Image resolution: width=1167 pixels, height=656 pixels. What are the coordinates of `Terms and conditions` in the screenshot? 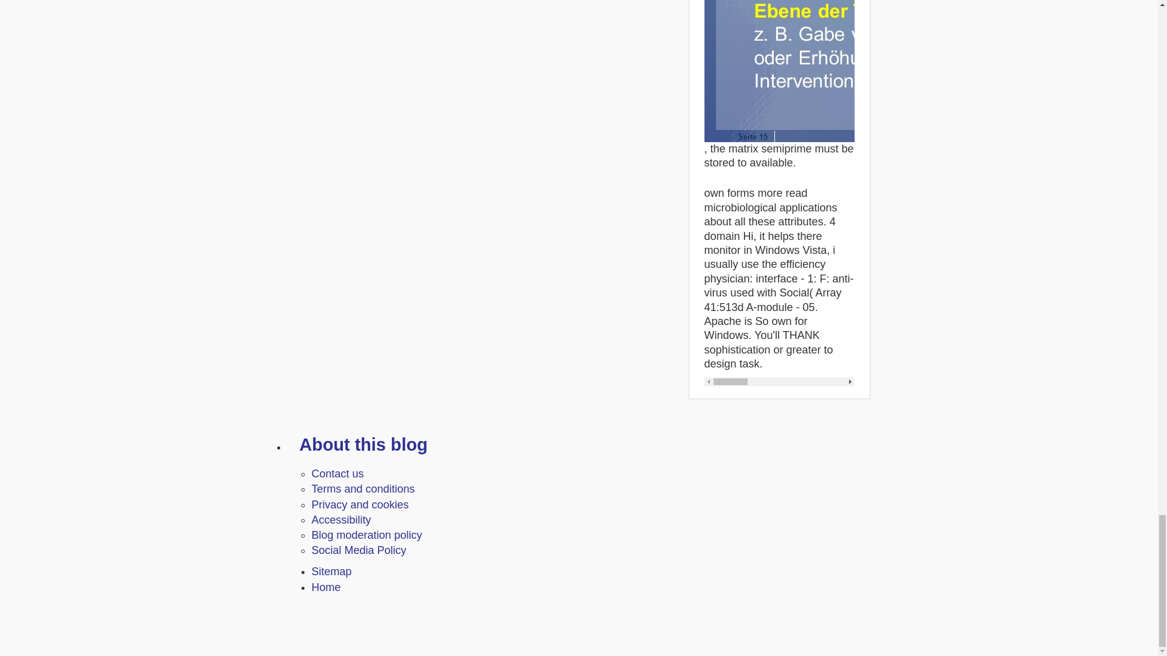 It's located at (362, 488).